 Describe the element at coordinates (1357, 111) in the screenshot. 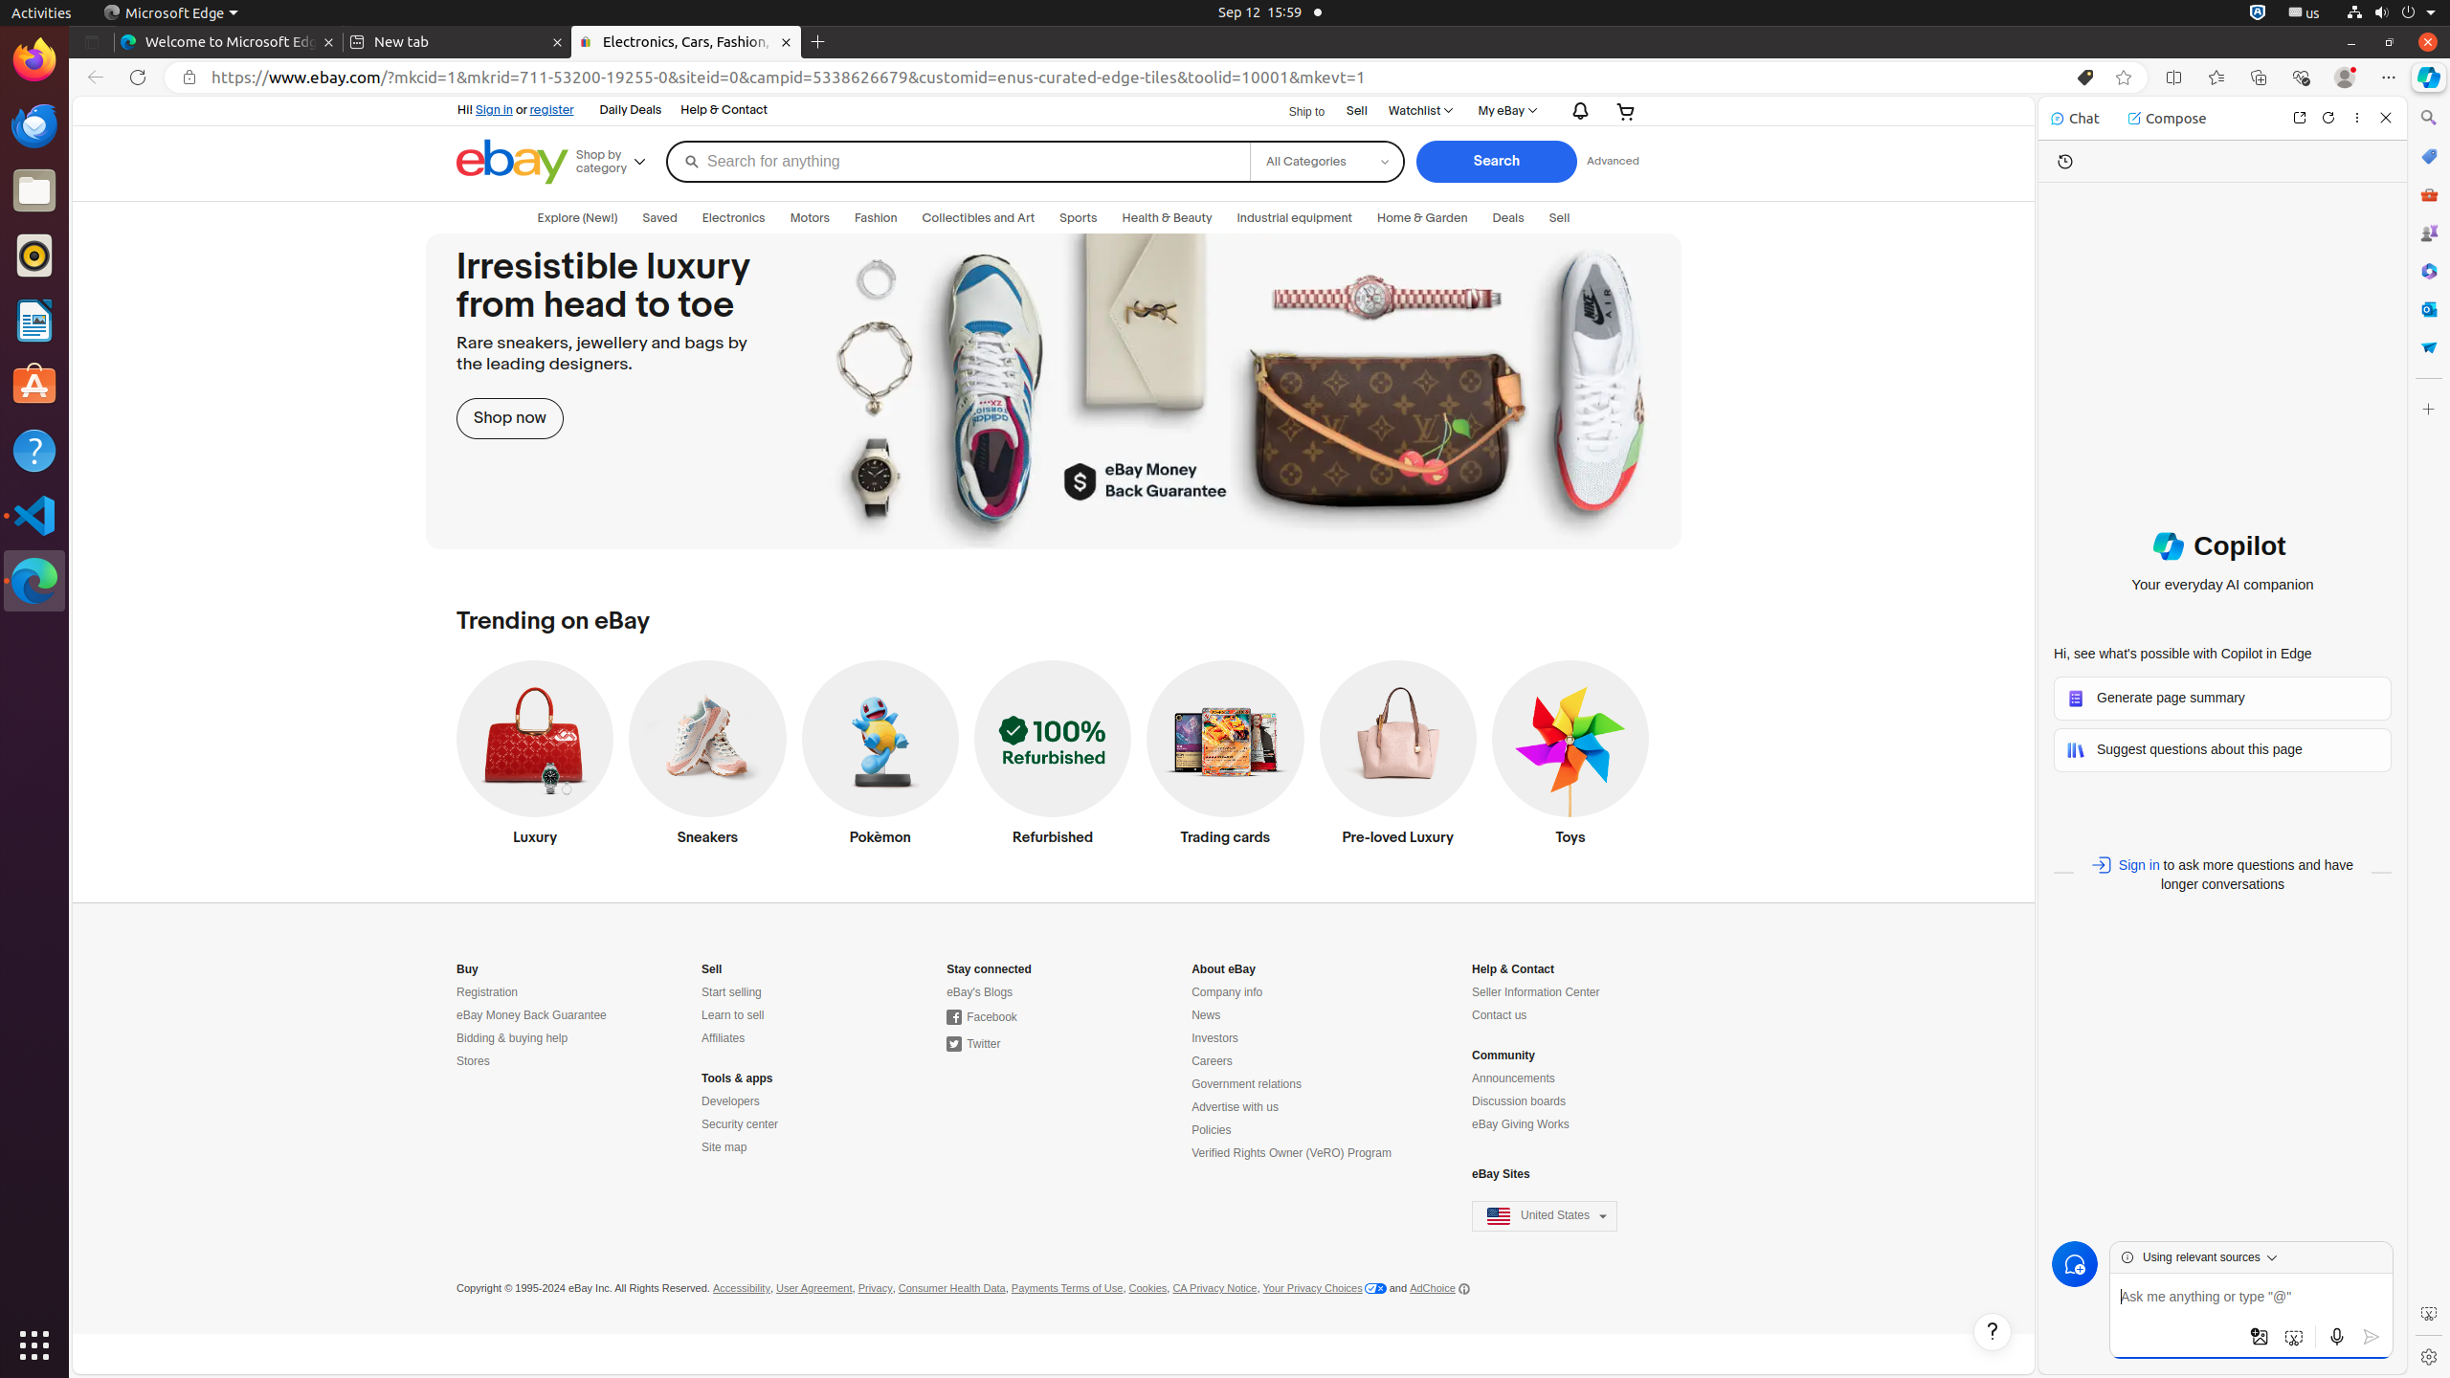

I see `Sell` at that location.